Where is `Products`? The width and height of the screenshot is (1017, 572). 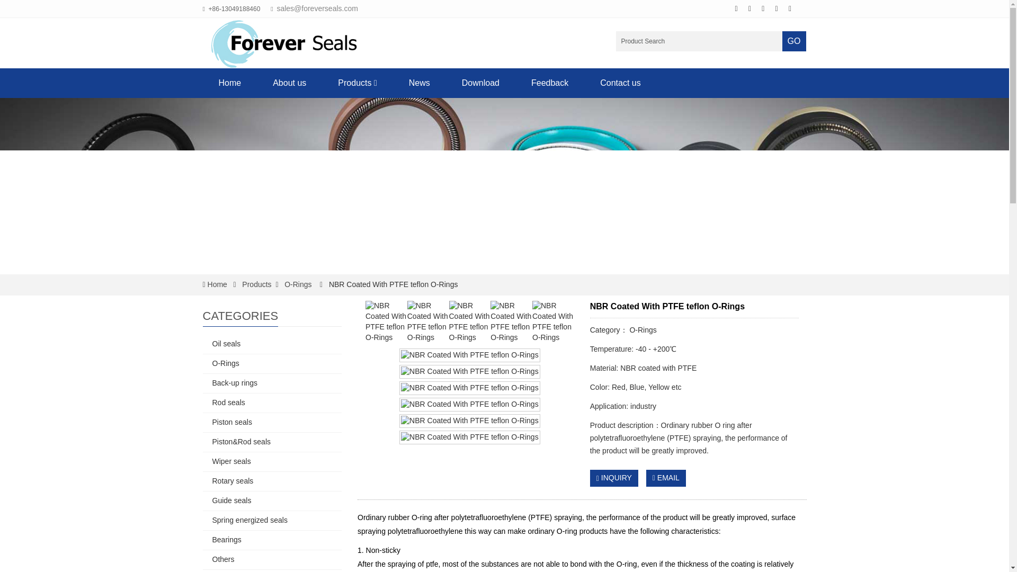
Products is located at coordinates (357, 83).